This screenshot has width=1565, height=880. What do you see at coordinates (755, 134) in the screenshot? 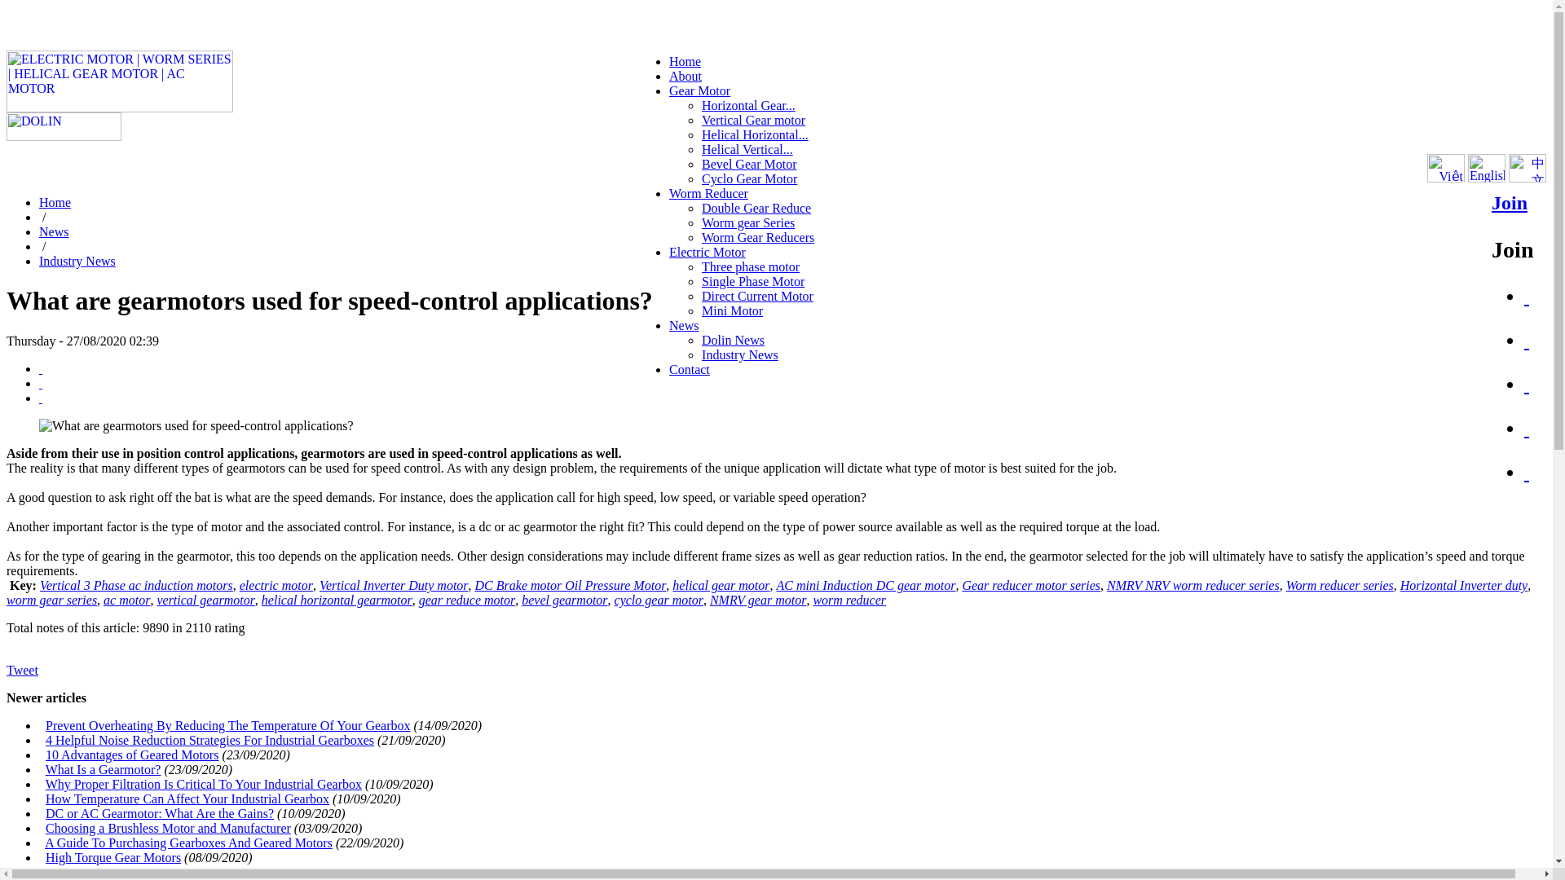
I see `Helical Horizontal...` at bounding box center [755, 134].